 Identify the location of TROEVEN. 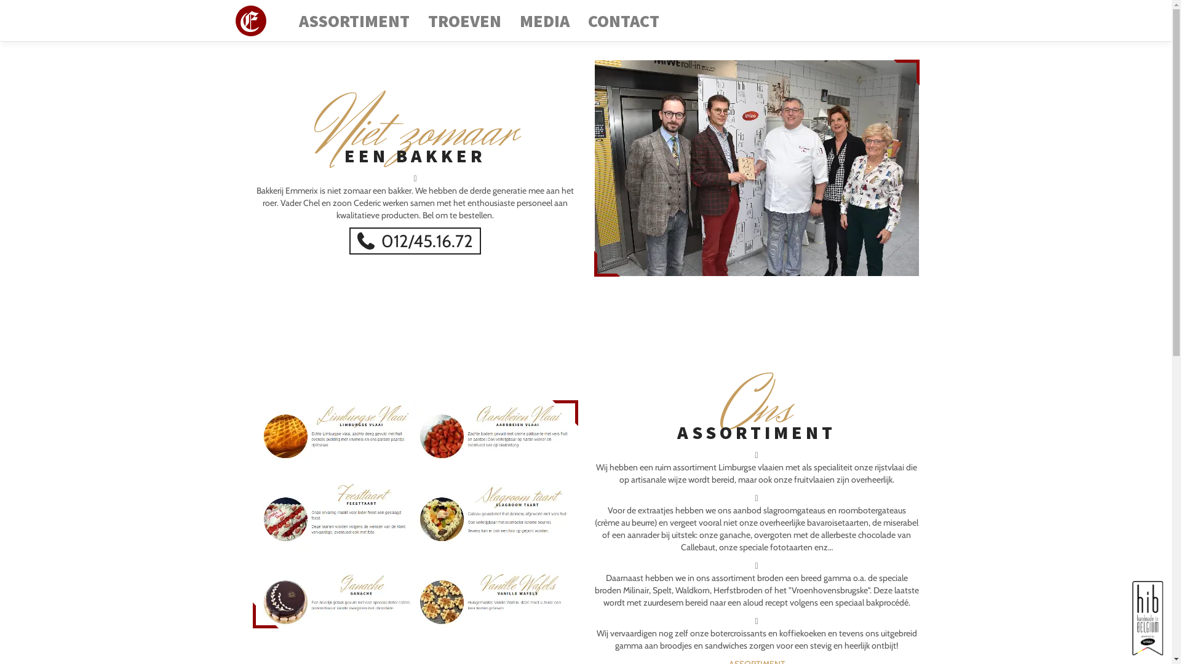
(465, 21).